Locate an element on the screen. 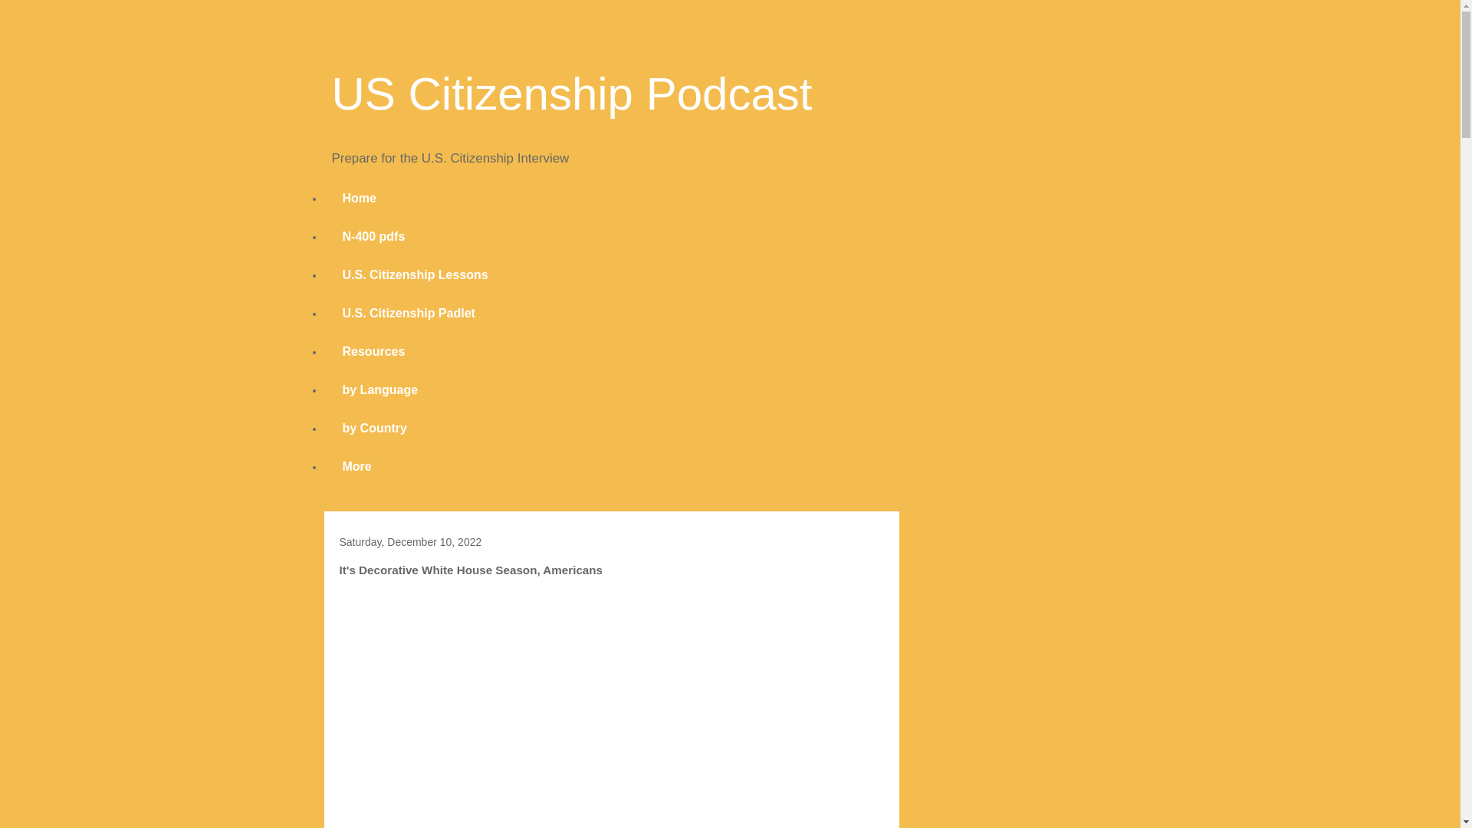 This screenshot has height=828, width=1472. U.S. Citizenship Padlet is located at coordinates (408, 314).